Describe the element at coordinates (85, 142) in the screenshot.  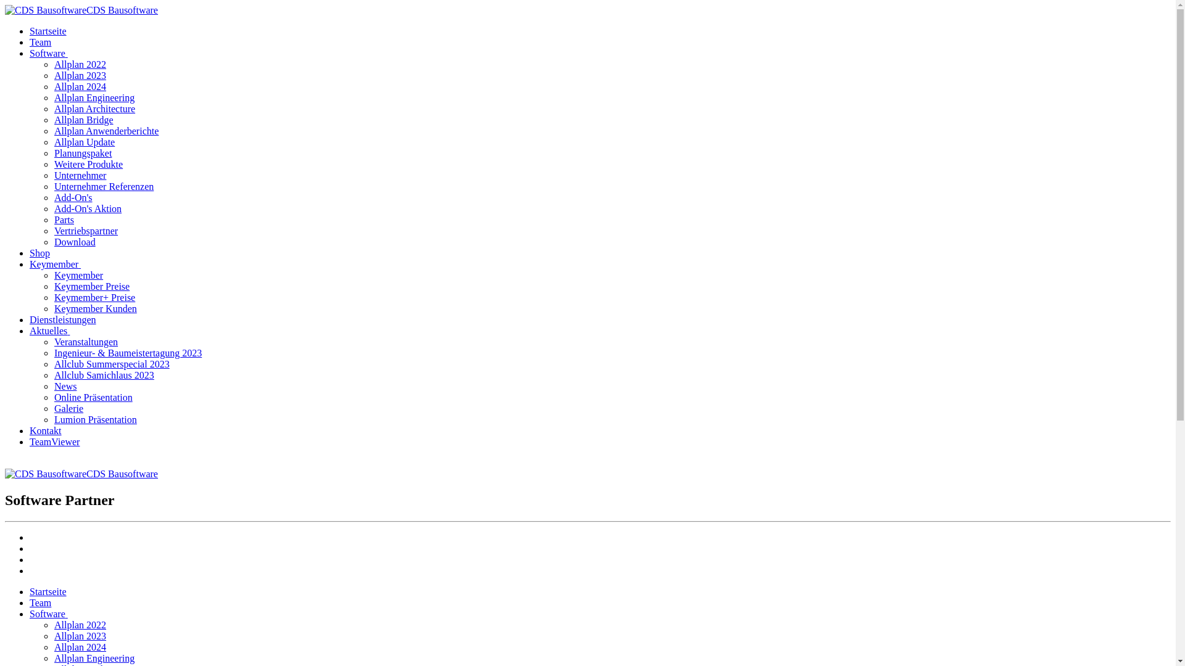
I see `Allplan Update` at that location.